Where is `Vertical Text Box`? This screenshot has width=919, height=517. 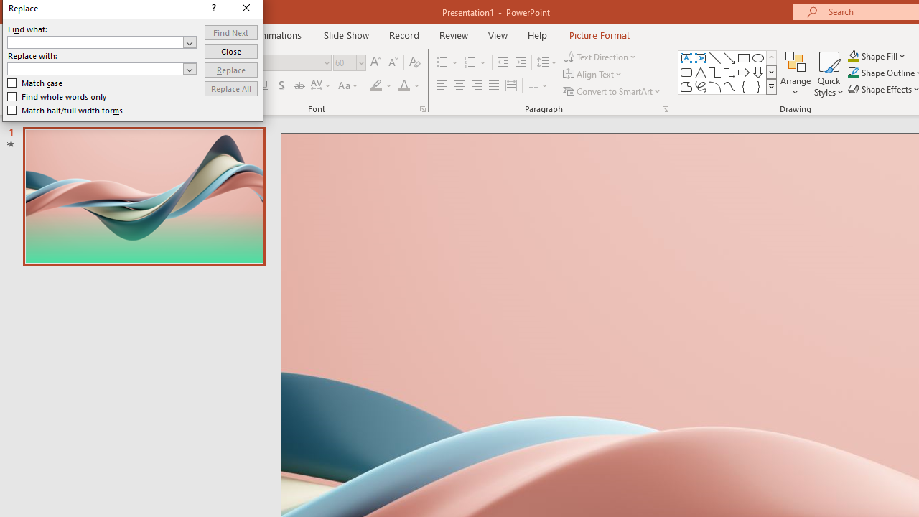
Vertical Text Box is located at coordinates (701, 57).